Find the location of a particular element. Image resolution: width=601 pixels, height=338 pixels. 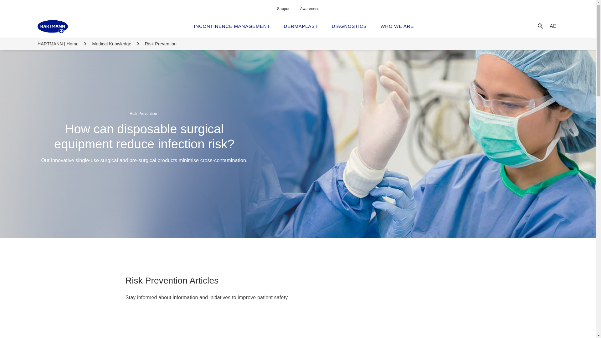

Home is located at coordinates (53, 26).